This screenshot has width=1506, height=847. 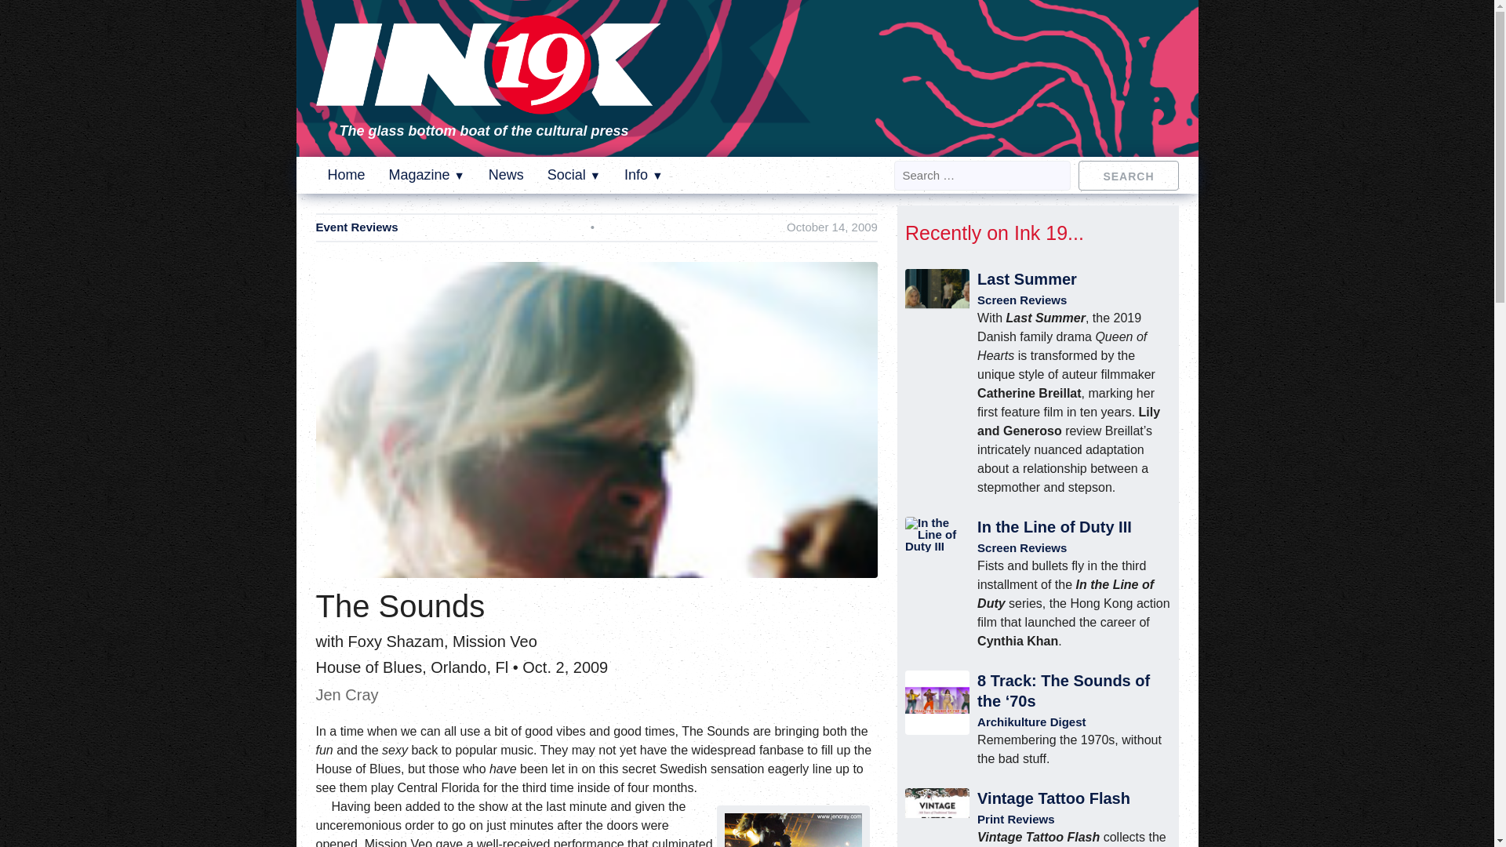 What do you see at coordinates (488, 104) in the screenshot?
I see `Ink 19` at bounding box center [488, 104].